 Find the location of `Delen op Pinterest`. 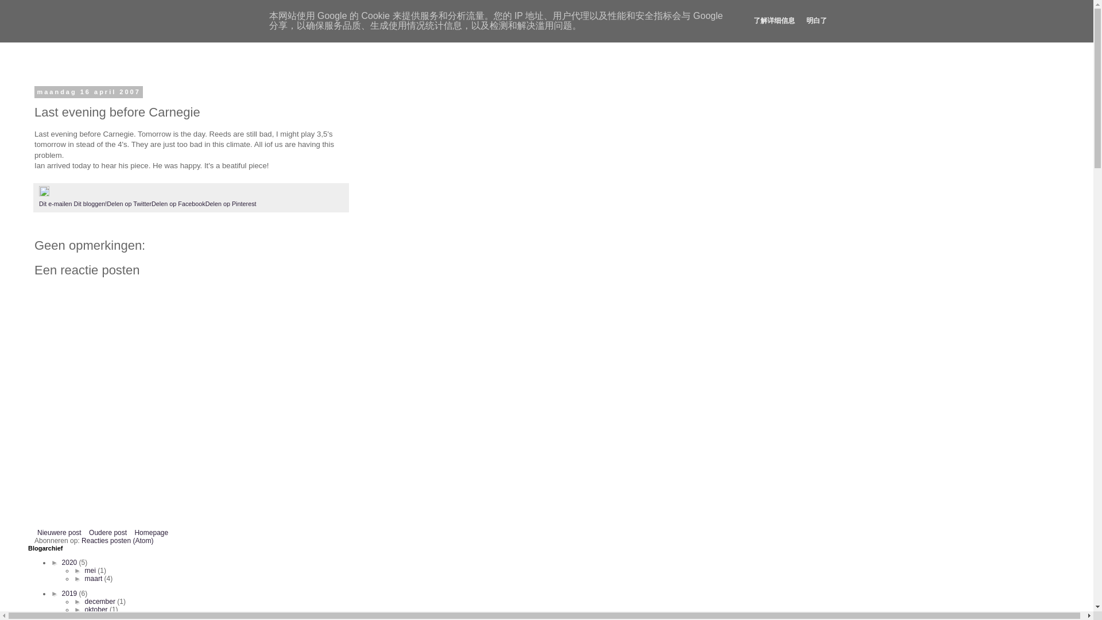

Delen op Pinterest is located at coordinates (129, 203).